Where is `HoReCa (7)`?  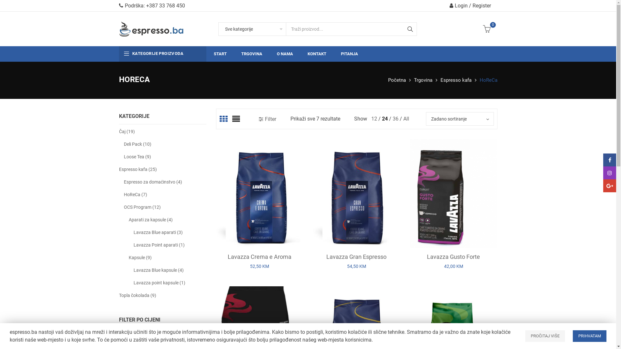
HoReCa (7) is located at coordinates (135, 195).